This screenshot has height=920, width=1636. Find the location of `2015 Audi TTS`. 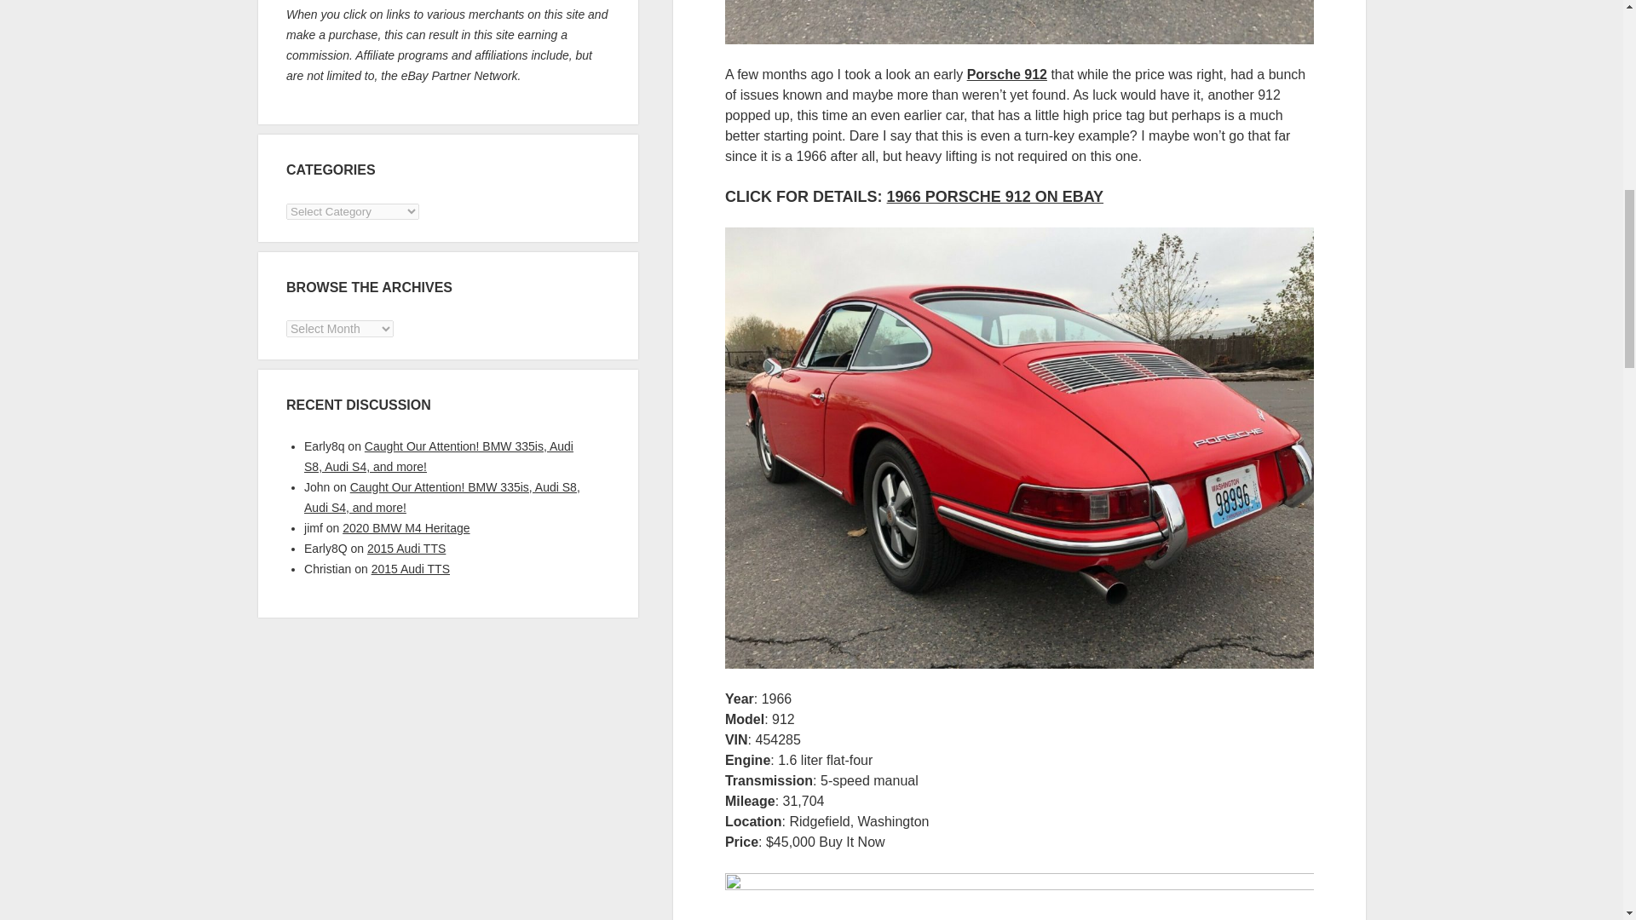

2015 Audi TTS is located at coordinates (411, 569).